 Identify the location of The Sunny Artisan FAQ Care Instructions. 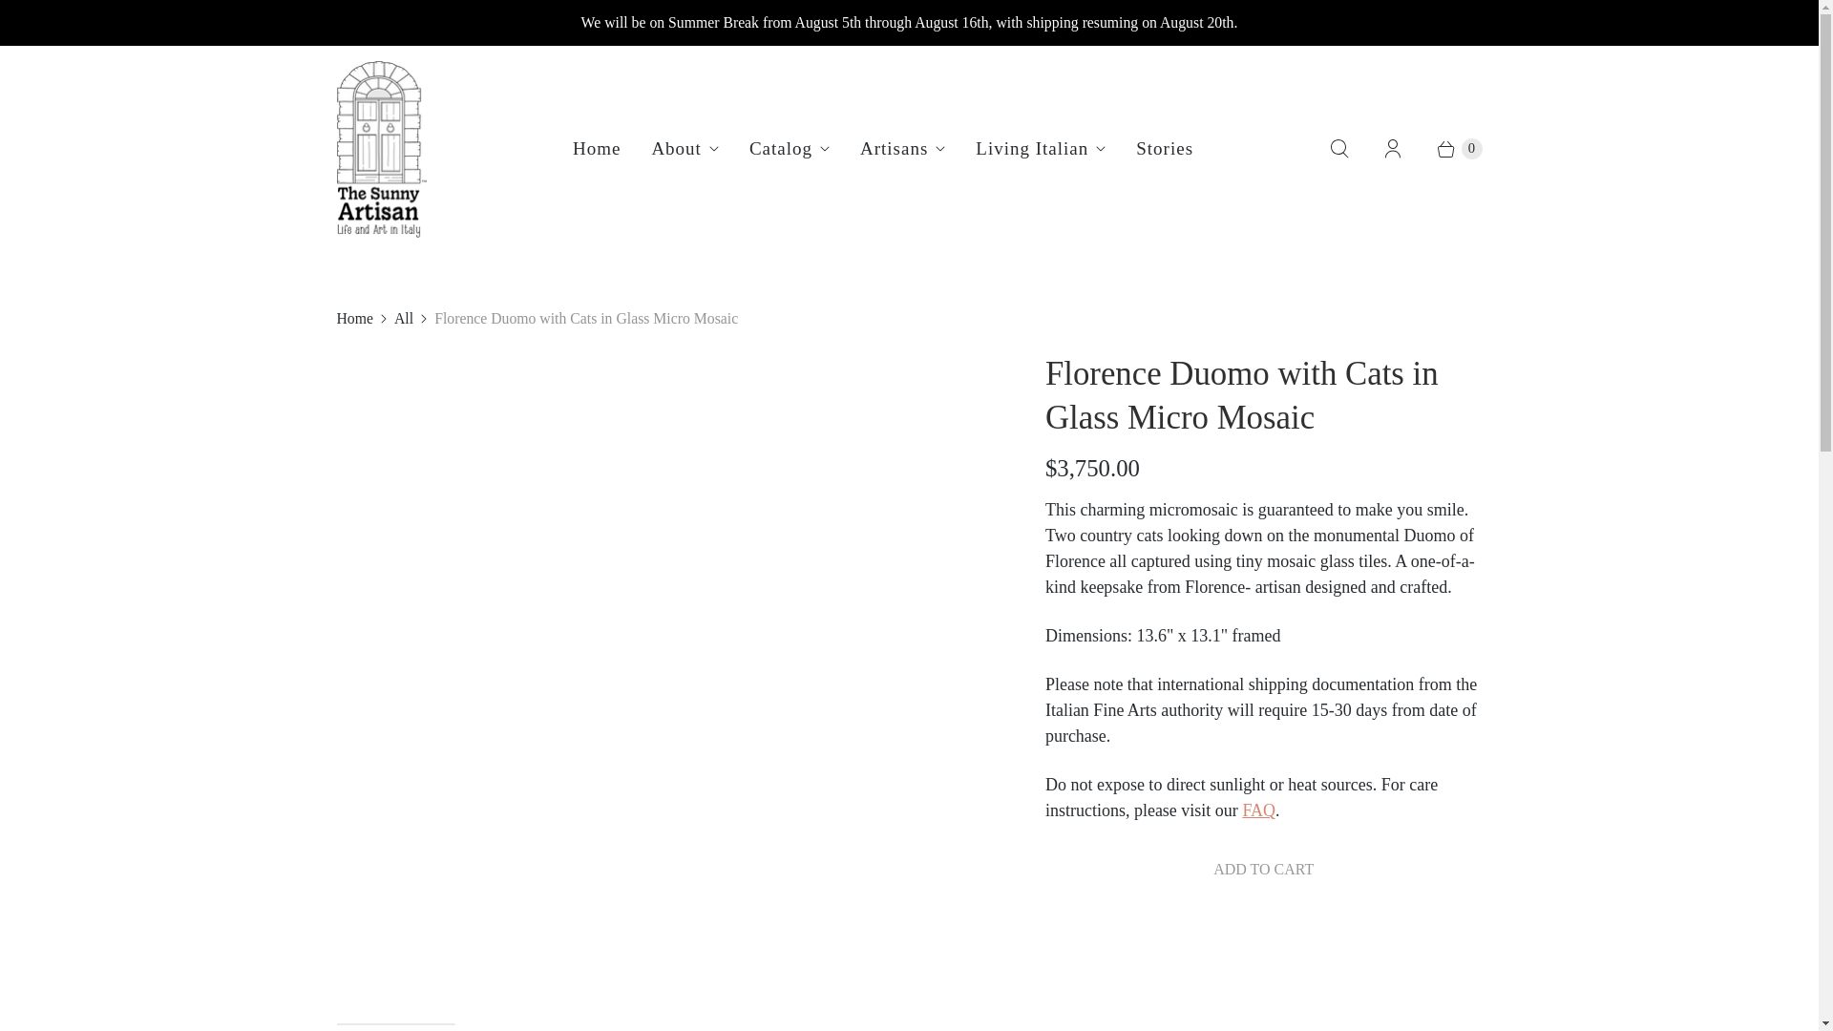
(1258, 810).